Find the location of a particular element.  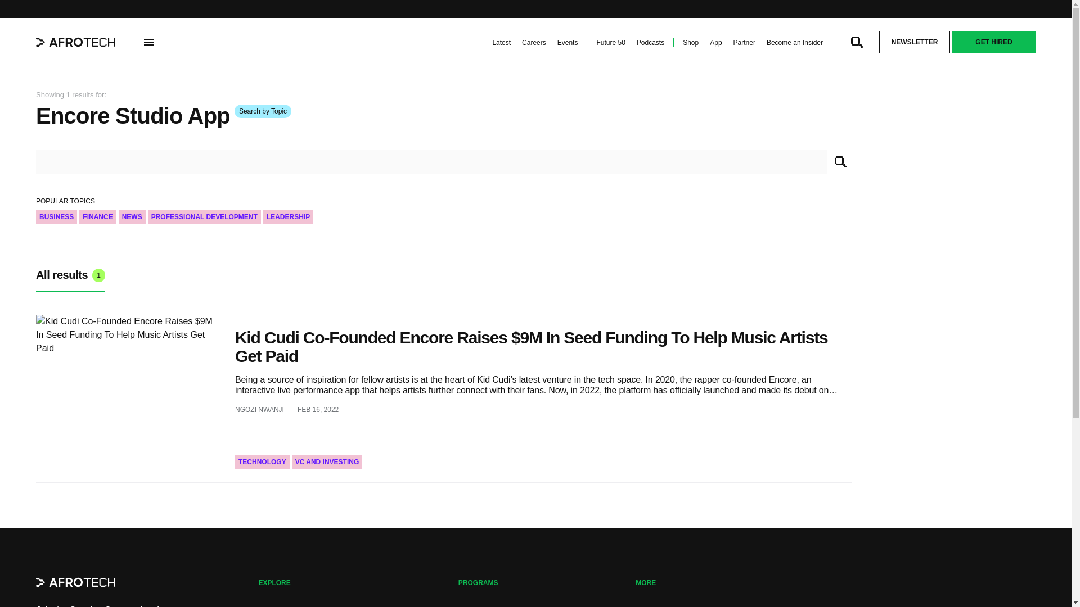

Podcasts is located at coordinates (650, 43).